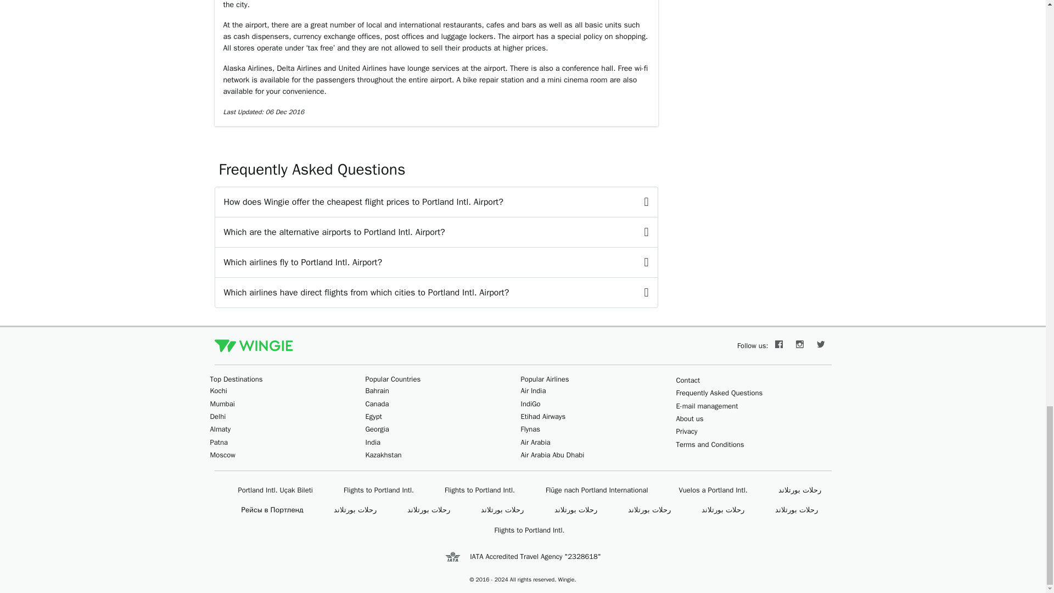 This screenshot has width=1054, height=593. I want to click on Kazakhstan, so click(383, 455).